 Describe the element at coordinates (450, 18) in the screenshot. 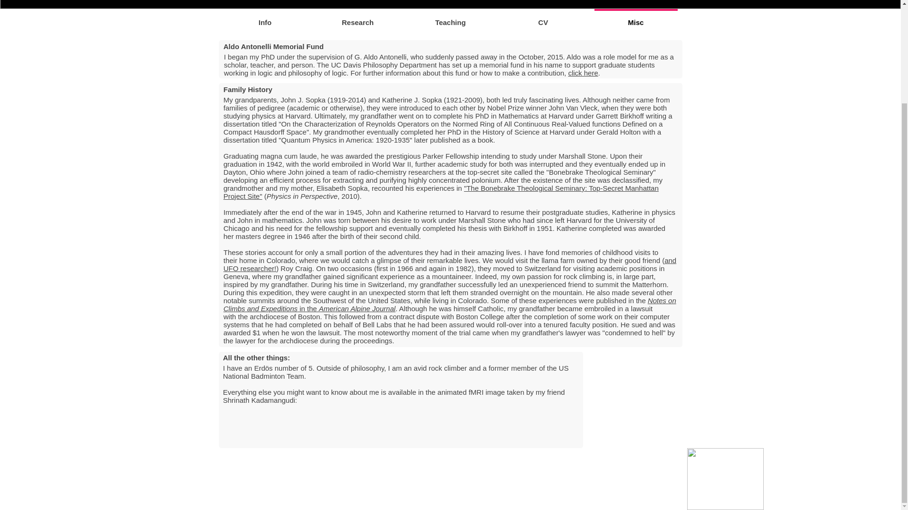

I see `Teaching` at that location.